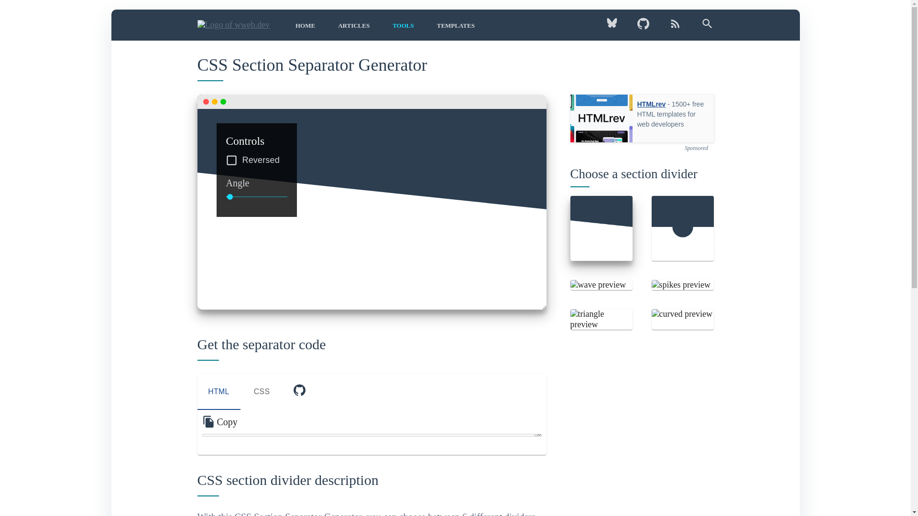 Image resolution: width=918 pixels, height=516 pixels. What do you see at coordinates (643, 27) in the screenshot?
I see `Github` at bounding box center [643, 27].